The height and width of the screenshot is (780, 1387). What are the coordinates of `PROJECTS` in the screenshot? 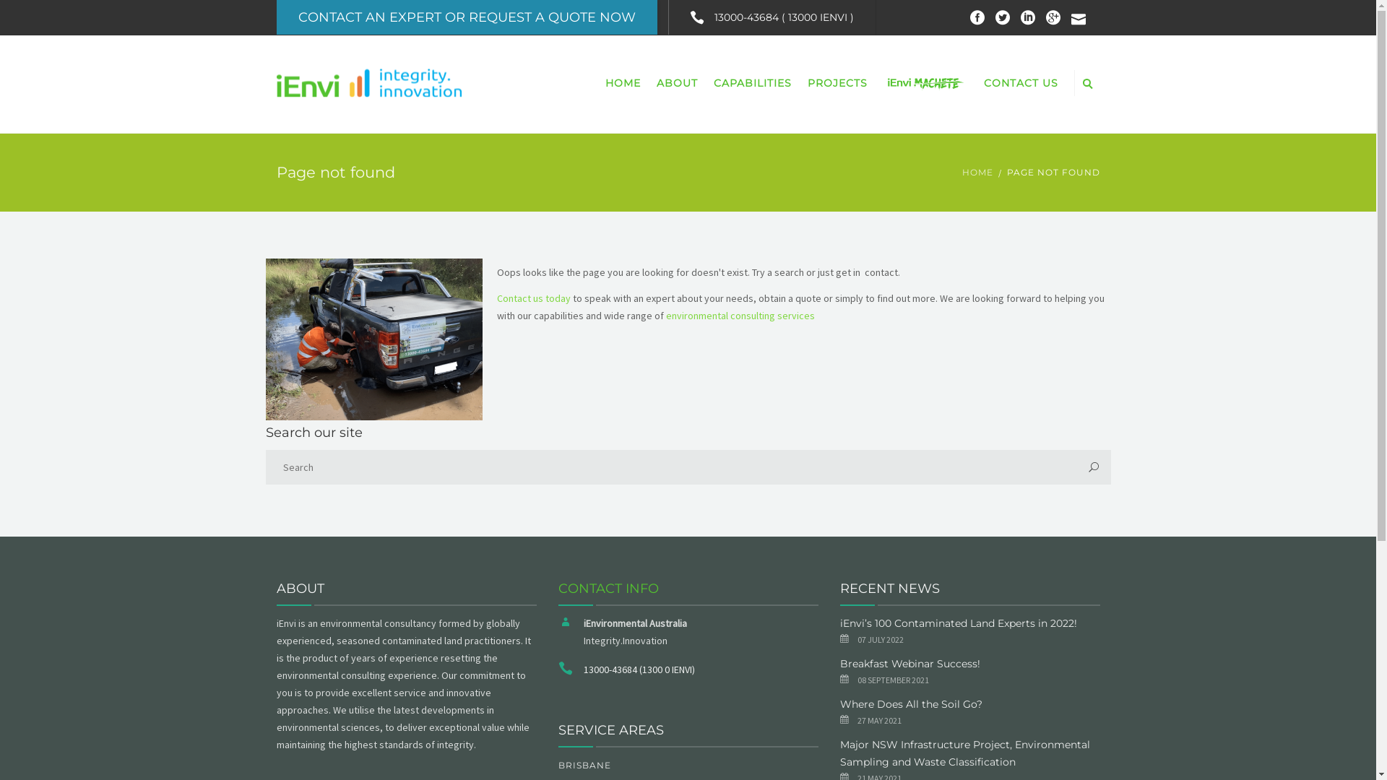 It's located at (837, 83).